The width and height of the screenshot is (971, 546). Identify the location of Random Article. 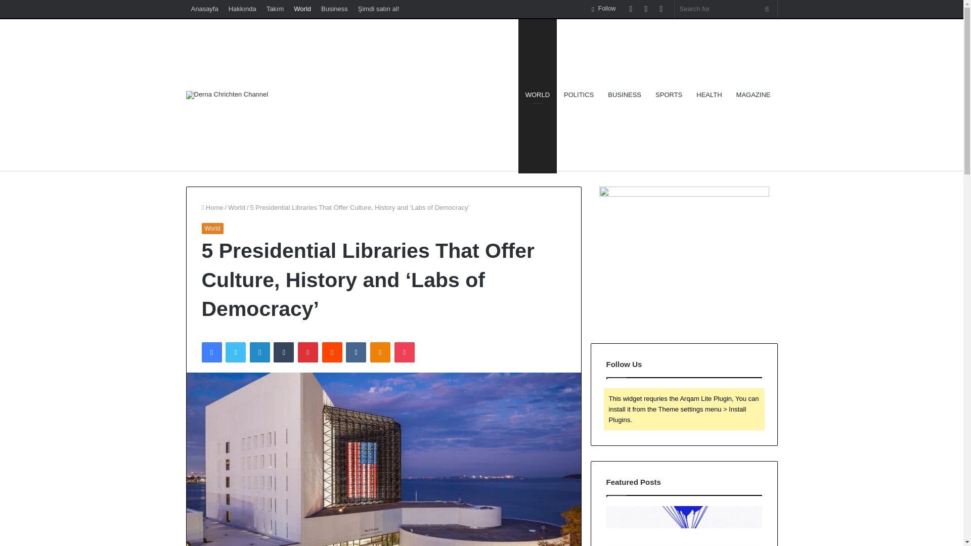
(646, 9).